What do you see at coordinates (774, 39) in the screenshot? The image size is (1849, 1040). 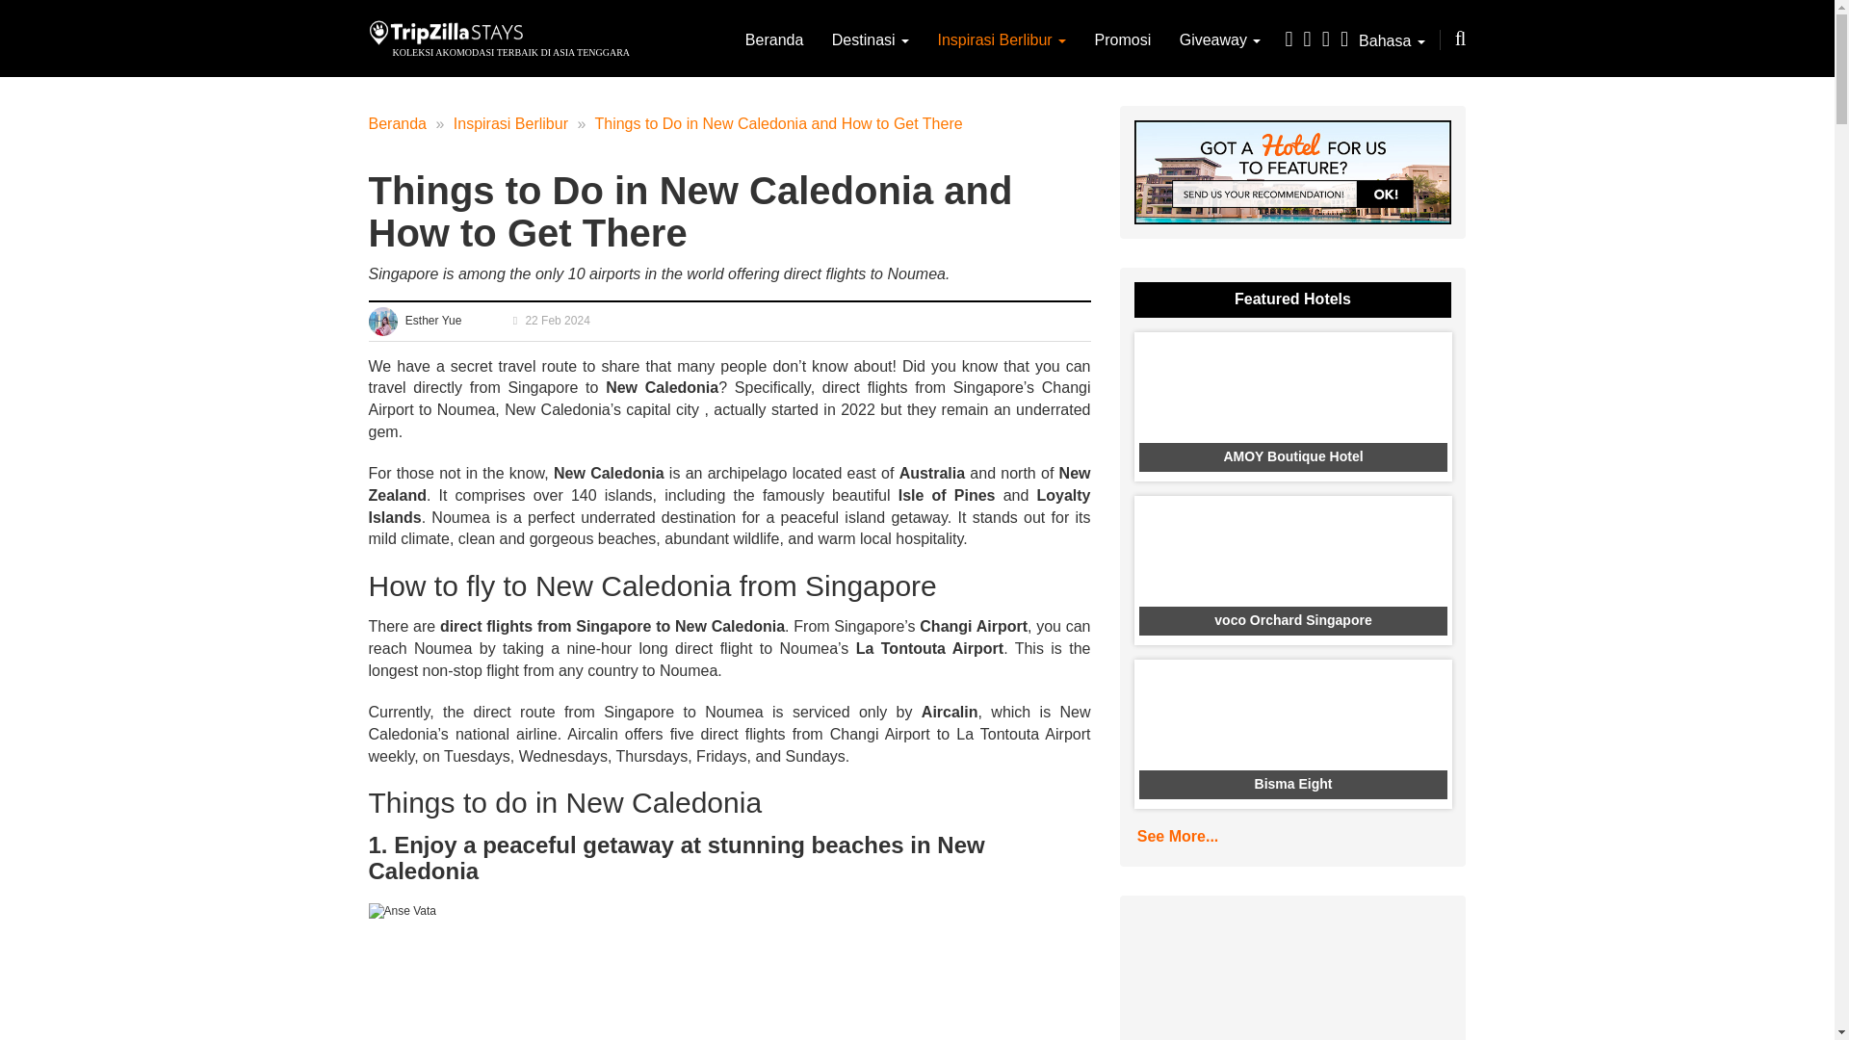 I see `Home` at bounding box center [774, 39].